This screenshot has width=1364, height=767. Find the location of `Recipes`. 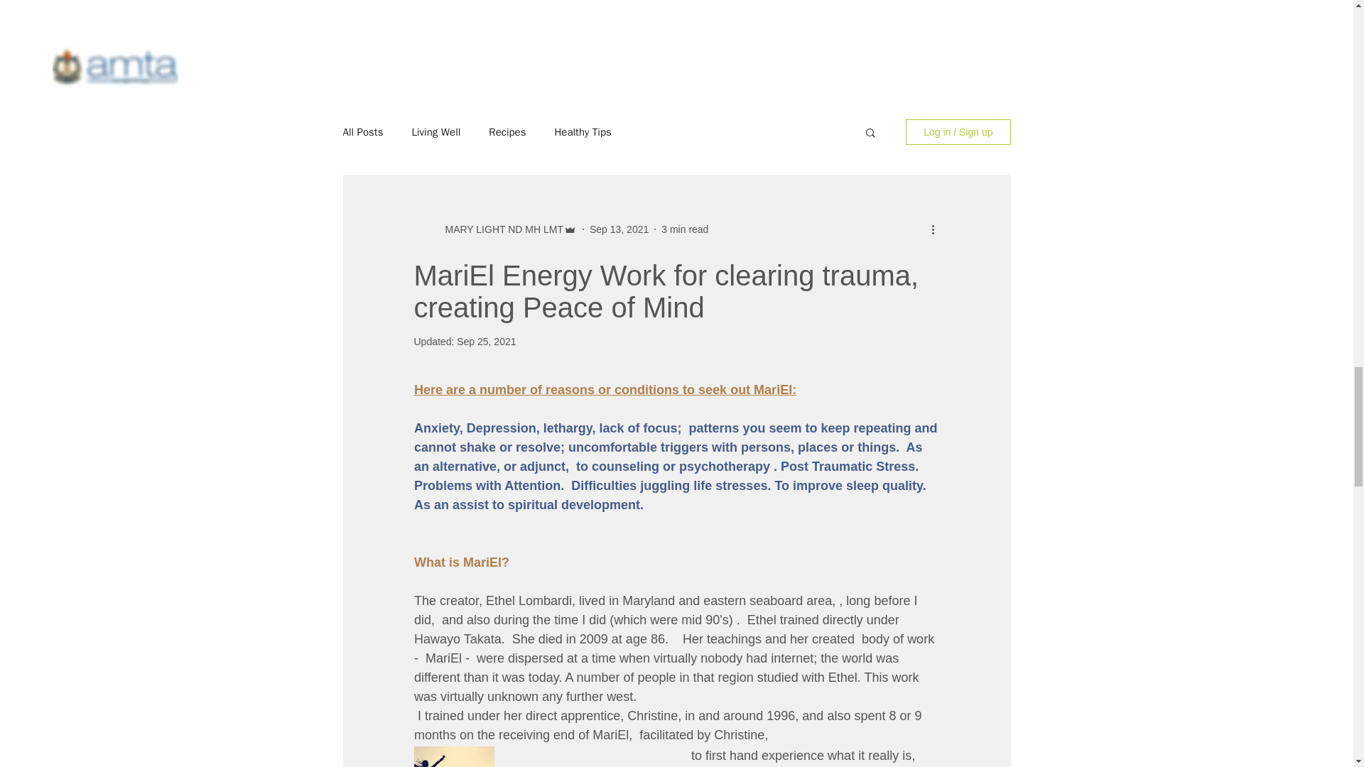

Recipes is located at coordinates (507, 132).